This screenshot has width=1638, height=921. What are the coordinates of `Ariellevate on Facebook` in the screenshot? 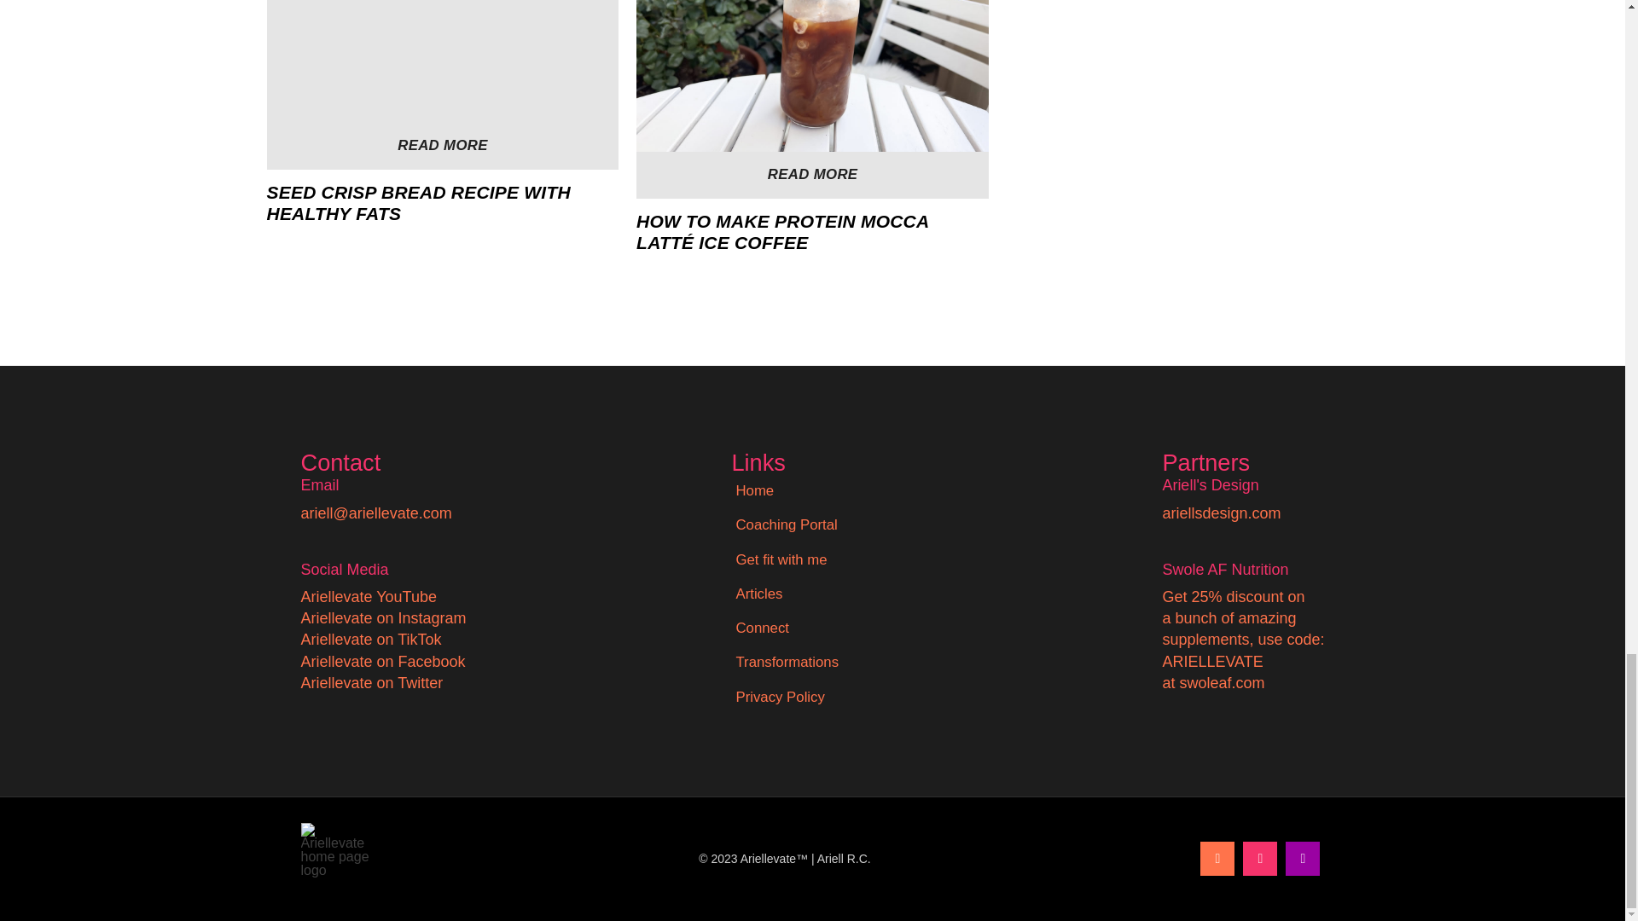 It's located at (382, 662).